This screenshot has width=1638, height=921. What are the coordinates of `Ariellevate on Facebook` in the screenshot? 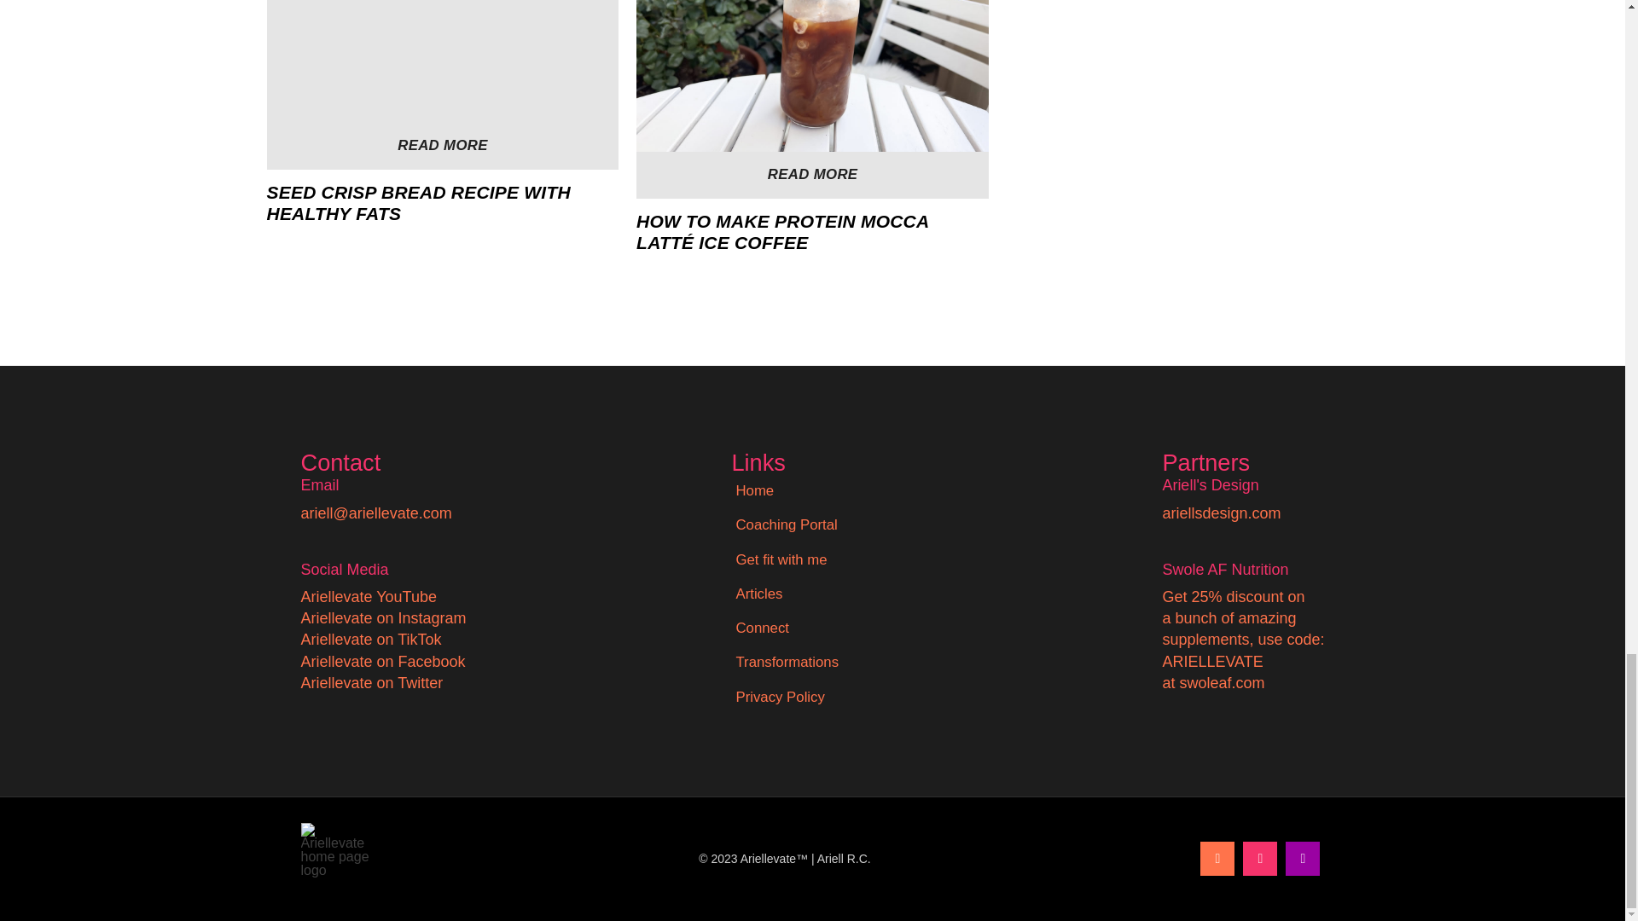 It's located at (382, 662).